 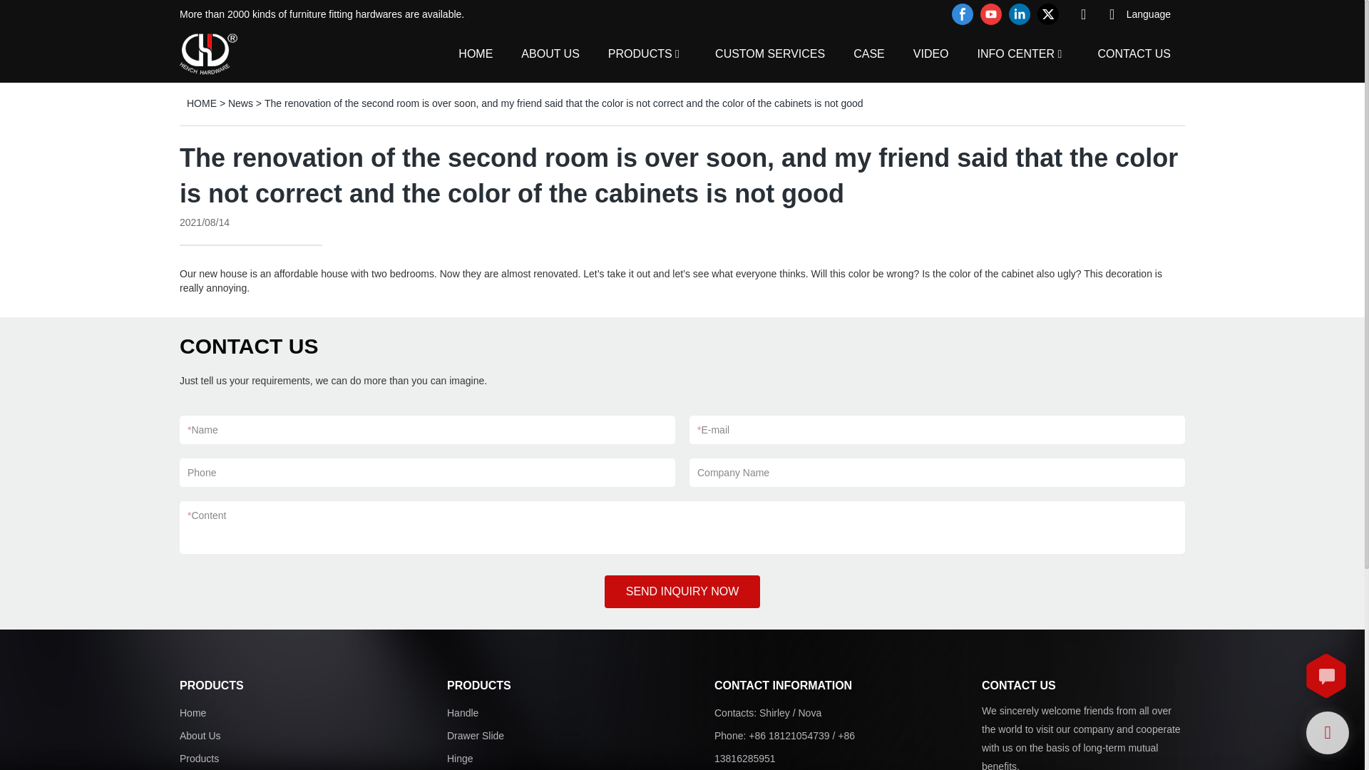 What do you see at coordinates (550, 53) in the screenshot?
I see `ABOUT US` at bounding box center [550, 53].